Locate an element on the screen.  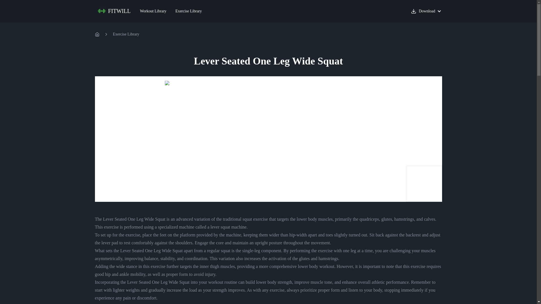
QR Code: View in the Fitwill app is located at coordinates (424, 184).